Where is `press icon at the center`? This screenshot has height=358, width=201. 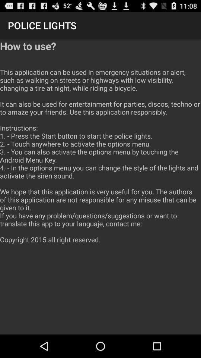
press icon at the center is located at coordinates (100, 145).